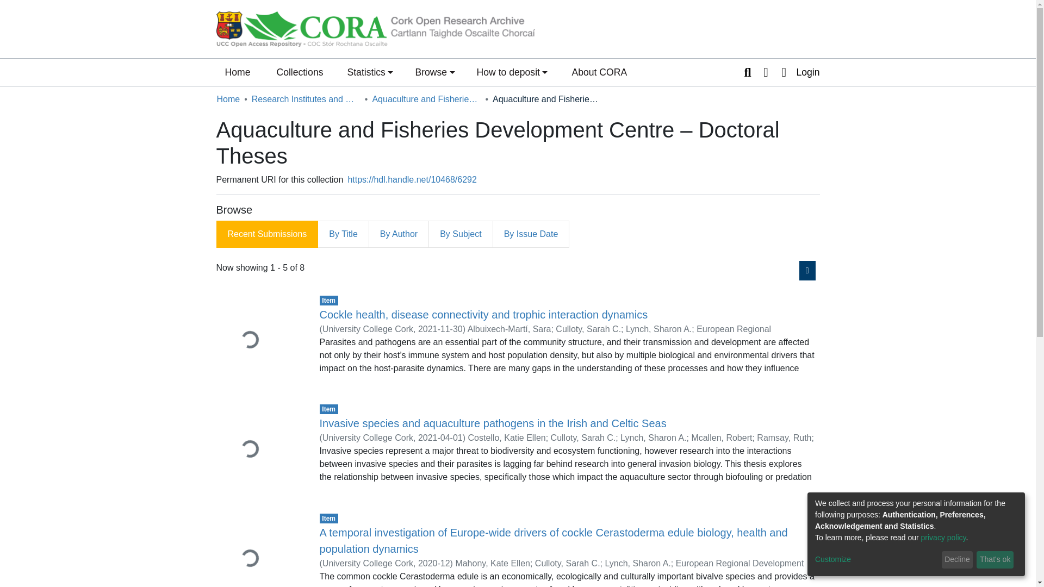 The height and width of the screenshot is (587, 1044). What do you see at coordinates (343, 234) in the screenshot?
I see `By Title` at bounding box center [343, 234].